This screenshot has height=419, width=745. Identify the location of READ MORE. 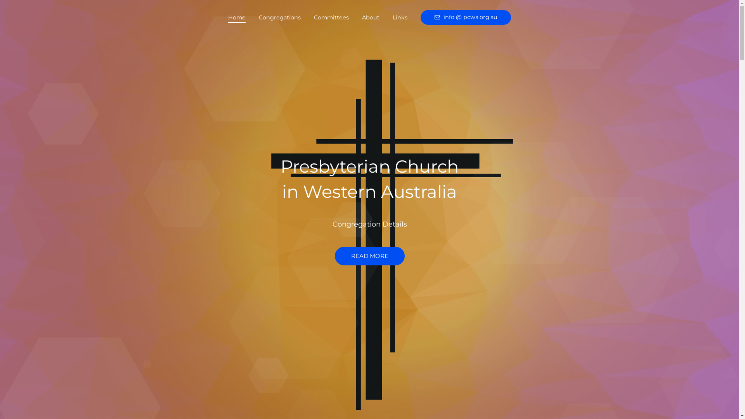
(369, 256).